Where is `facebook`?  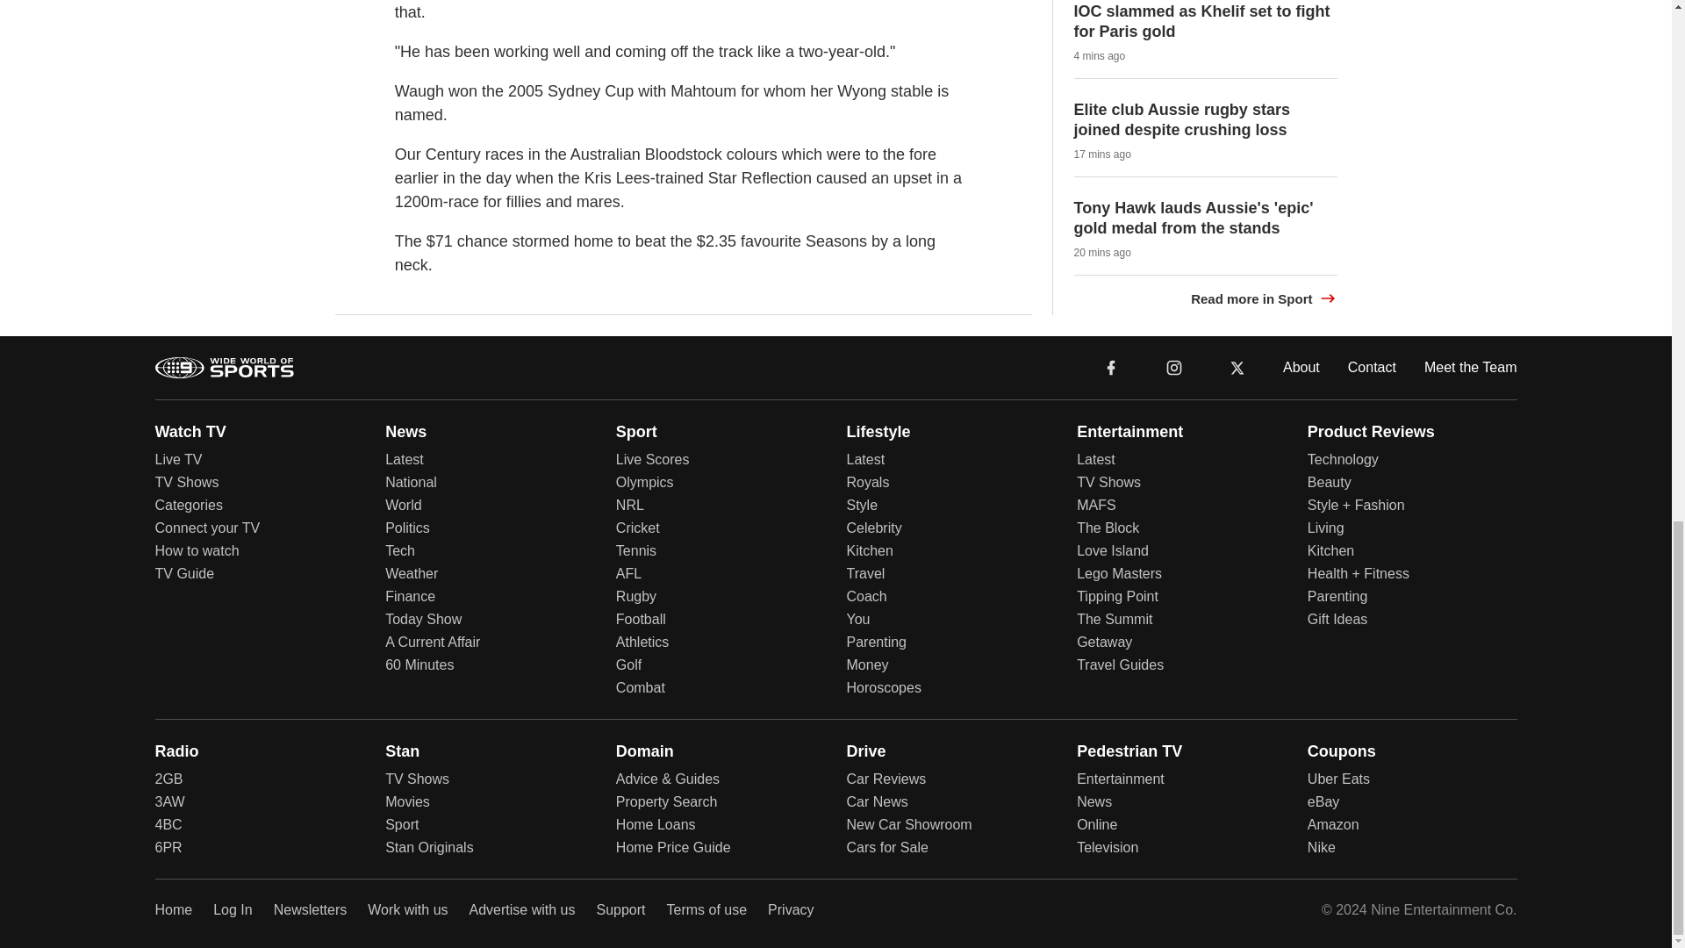
facebook is located at coordinates (1111, 367).